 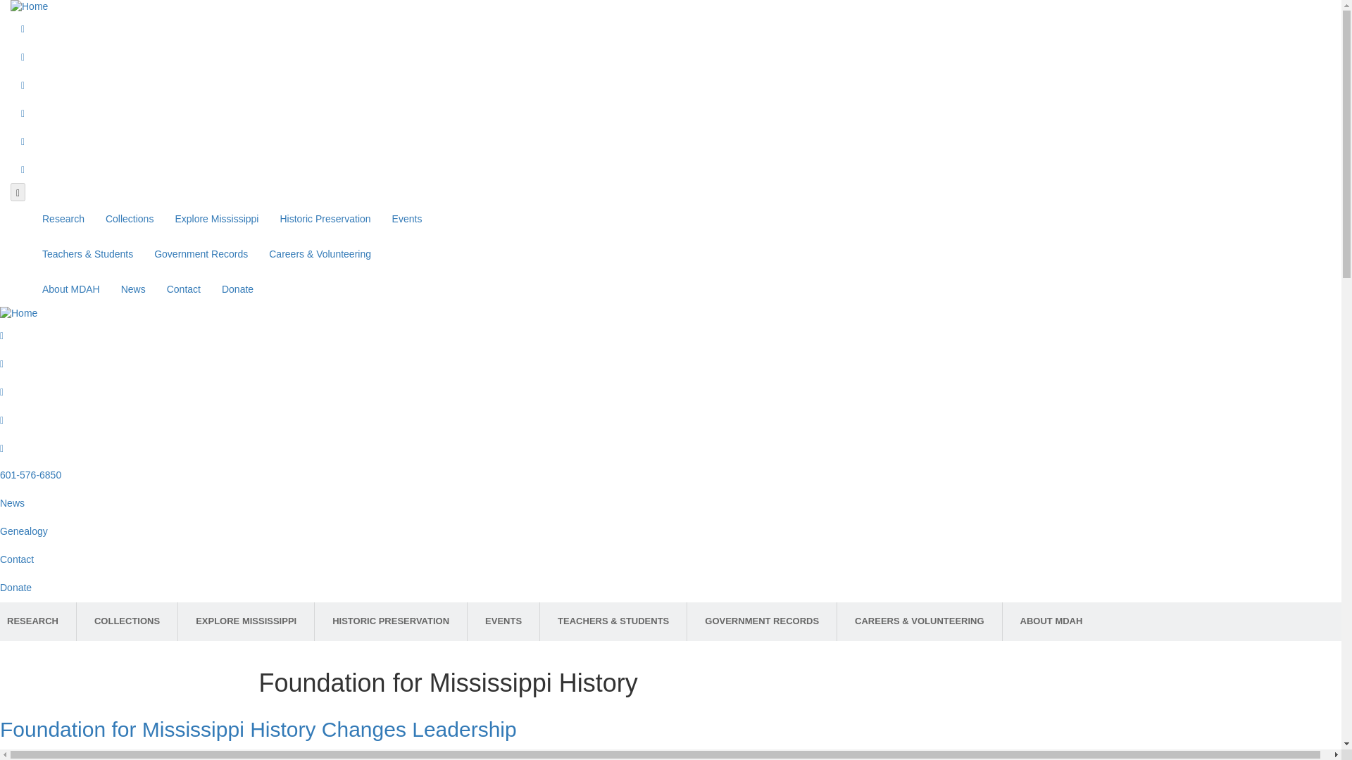 What do you see at coordinates (129, 218) in the screenshot?
I see `Collections` at bounding box center [129, 218].